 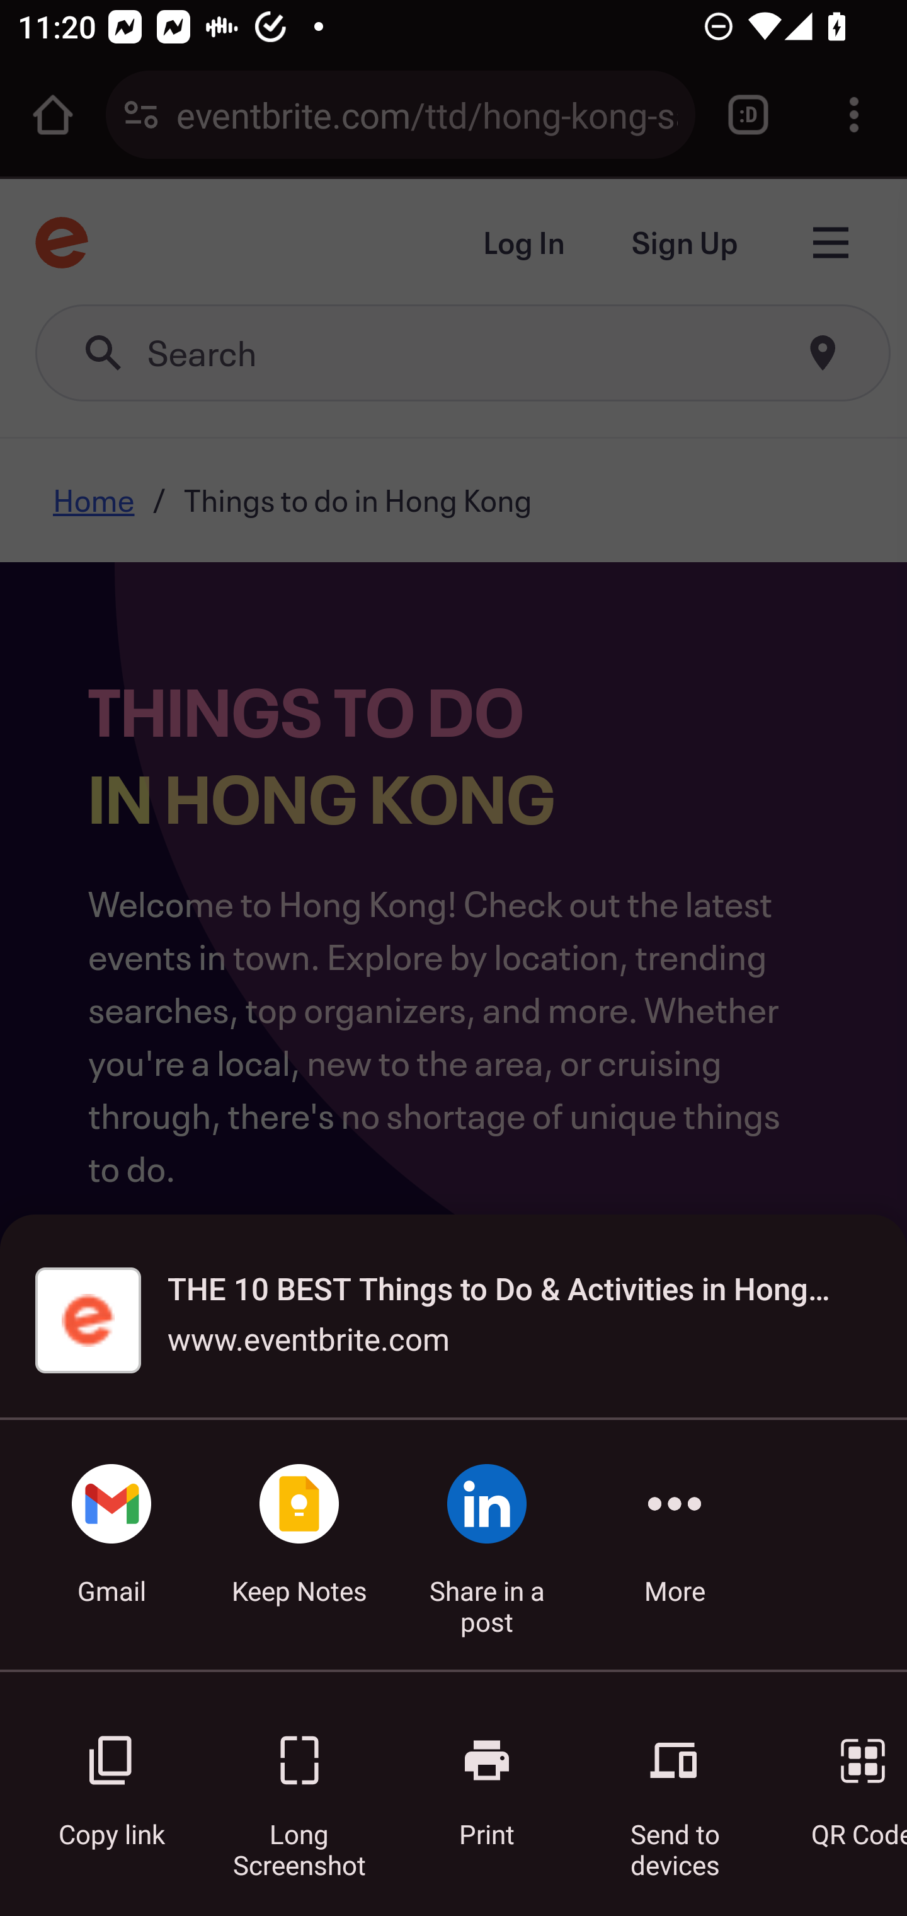 What do you see at coordinates (487, 1777) in the screenshot?
I see `Print` at bounding box center [487, 1777].